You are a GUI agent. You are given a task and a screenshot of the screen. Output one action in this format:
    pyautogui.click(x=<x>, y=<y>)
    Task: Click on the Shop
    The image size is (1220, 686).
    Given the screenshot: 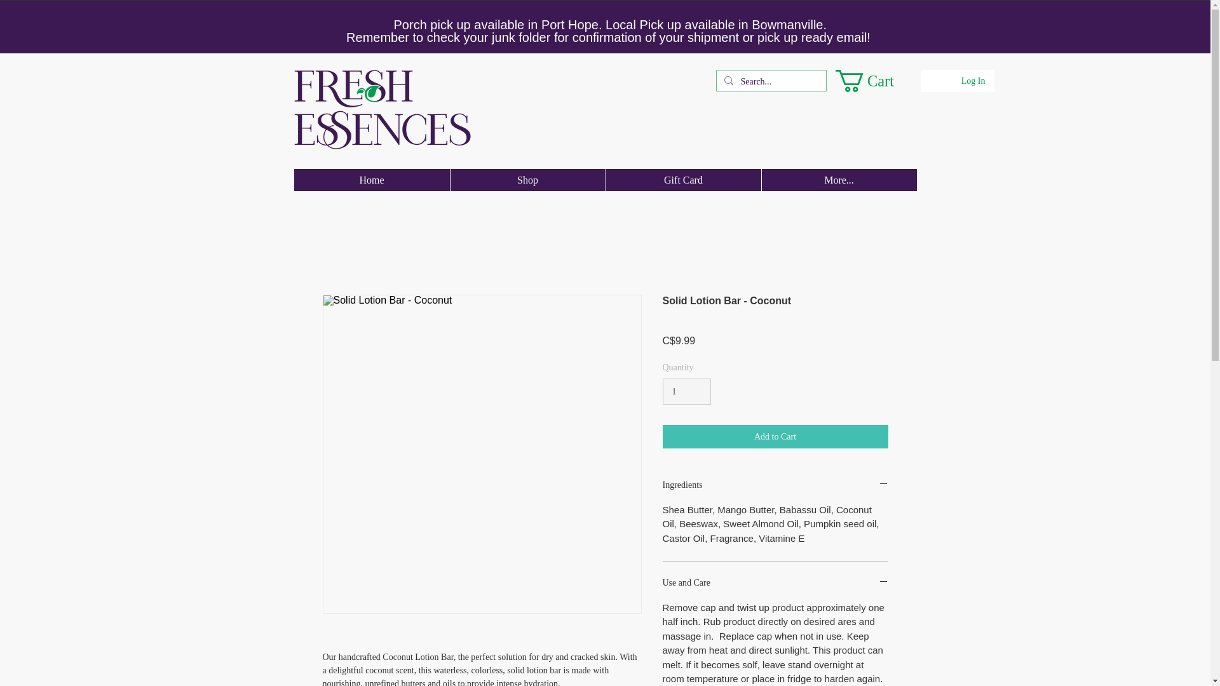 What is the action you would take?
    pyautogui.click(x=527, y=180)
    